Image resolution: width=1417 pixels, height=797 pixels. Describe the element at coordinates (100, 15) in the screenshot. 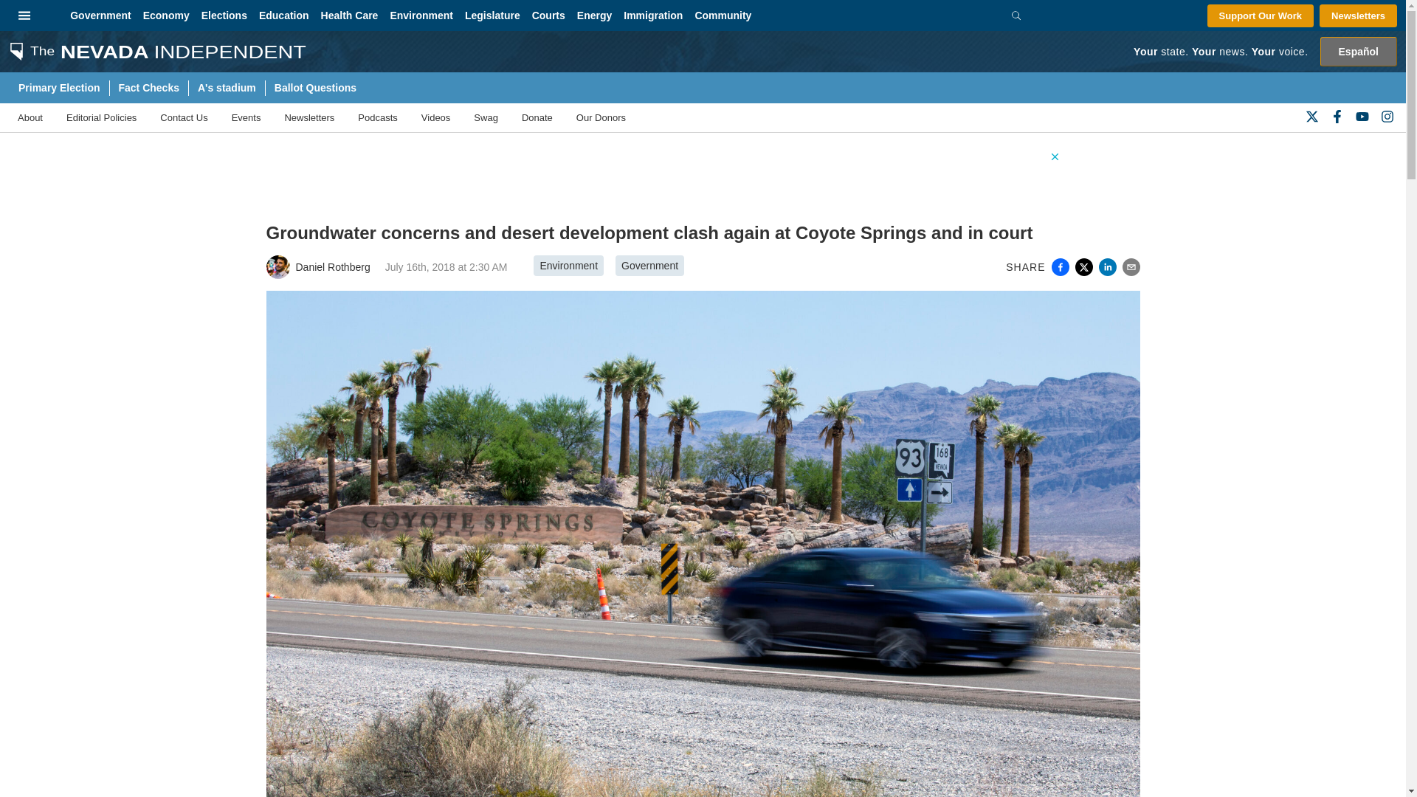

I see `Government` at that location.